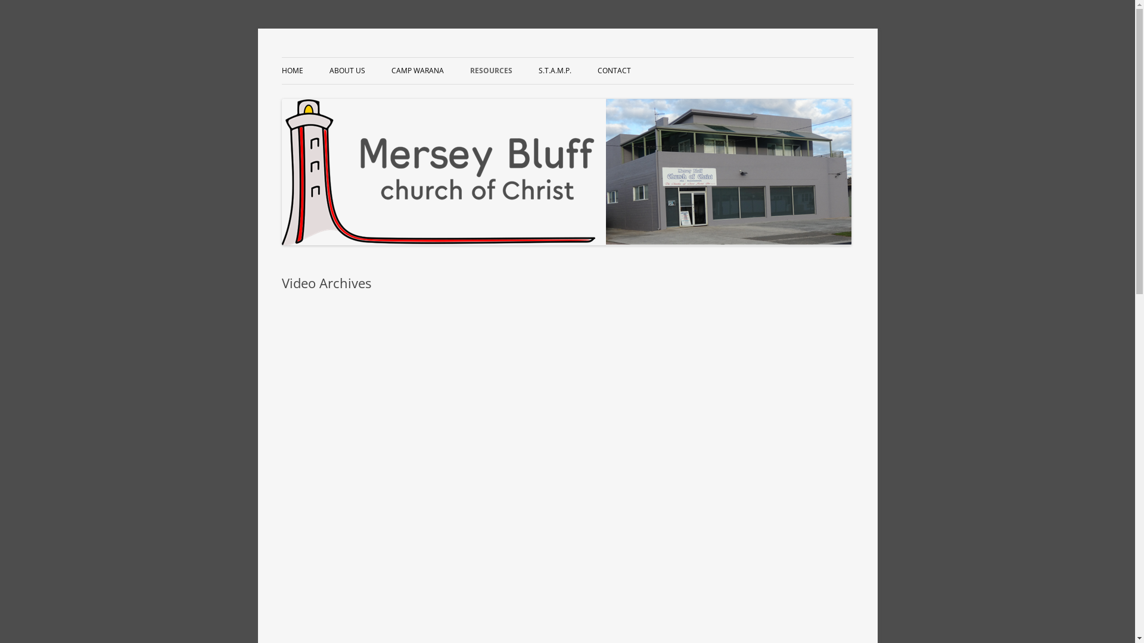 Image resolution: width=1144 pixels, height=643 pixels. Describe the element at coordinates (614, 71) in the screenshot. I see `CONTACT` at that location.